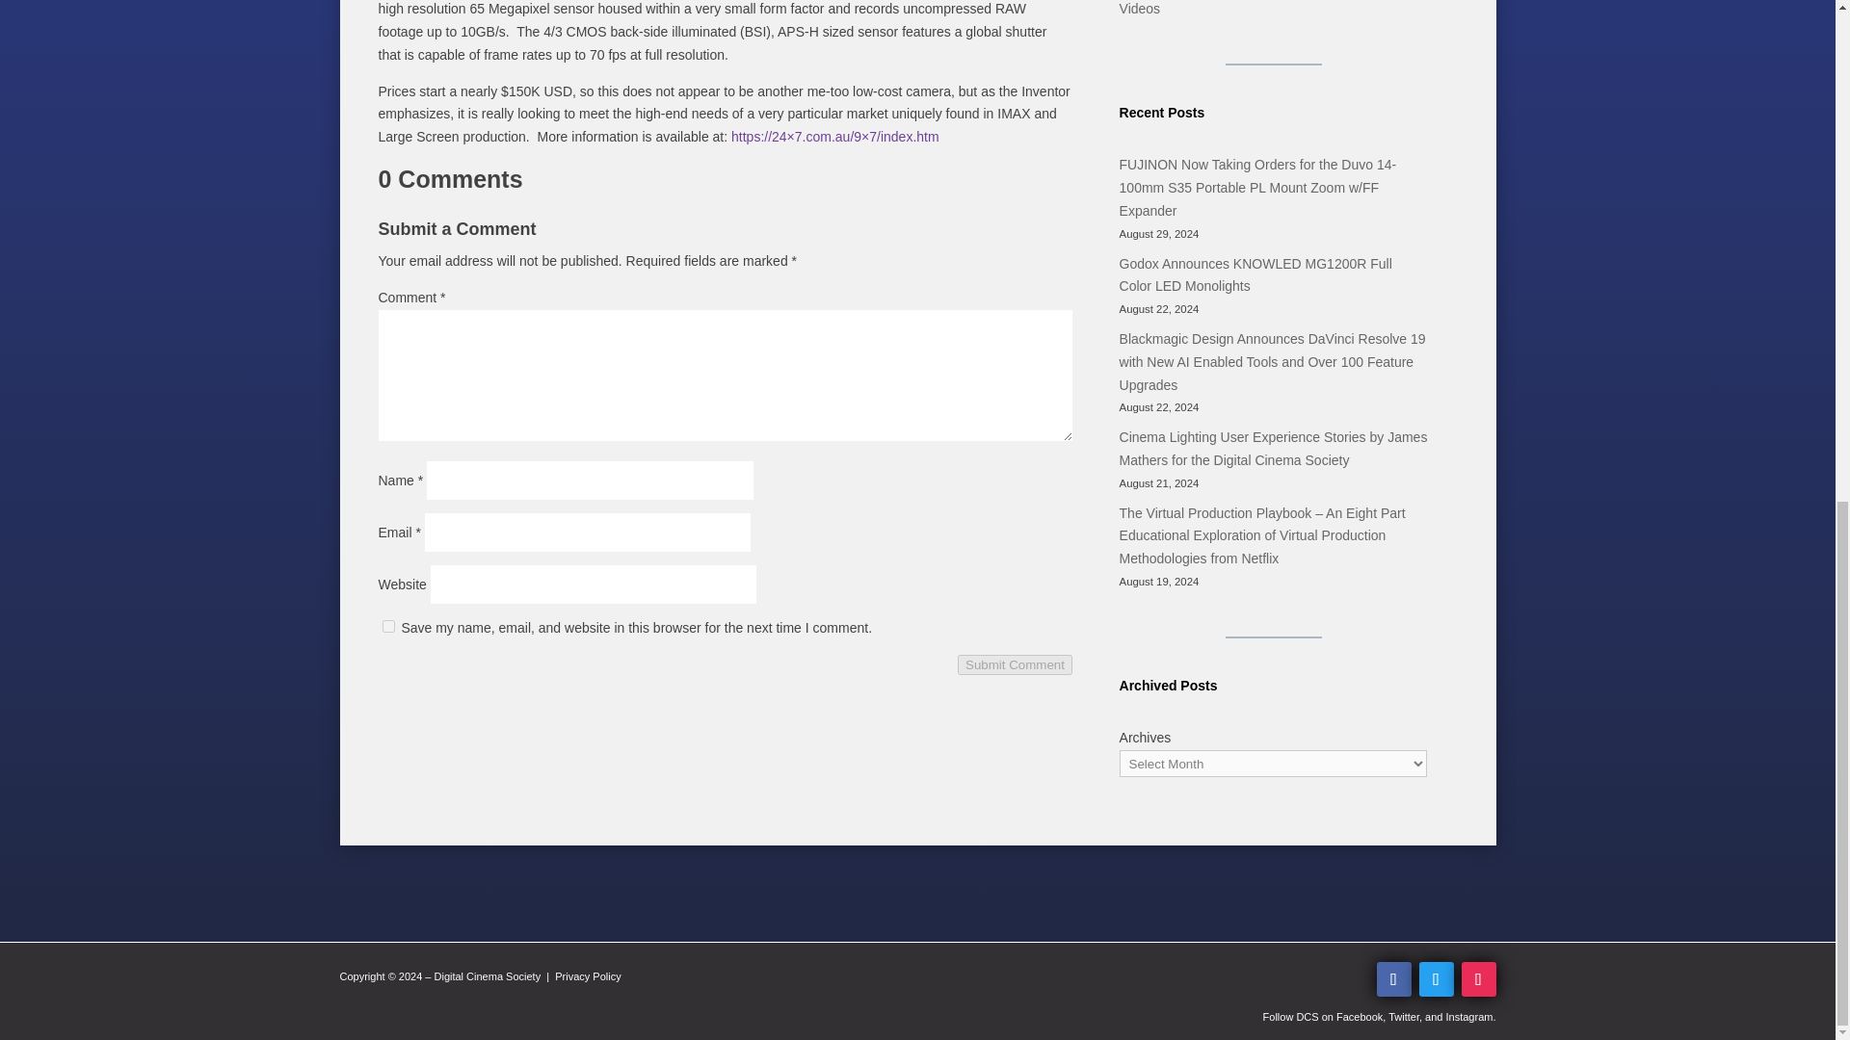 This screenshot has height=1040, width=1850. I want to click on Follow on X, so click(1436, 978).